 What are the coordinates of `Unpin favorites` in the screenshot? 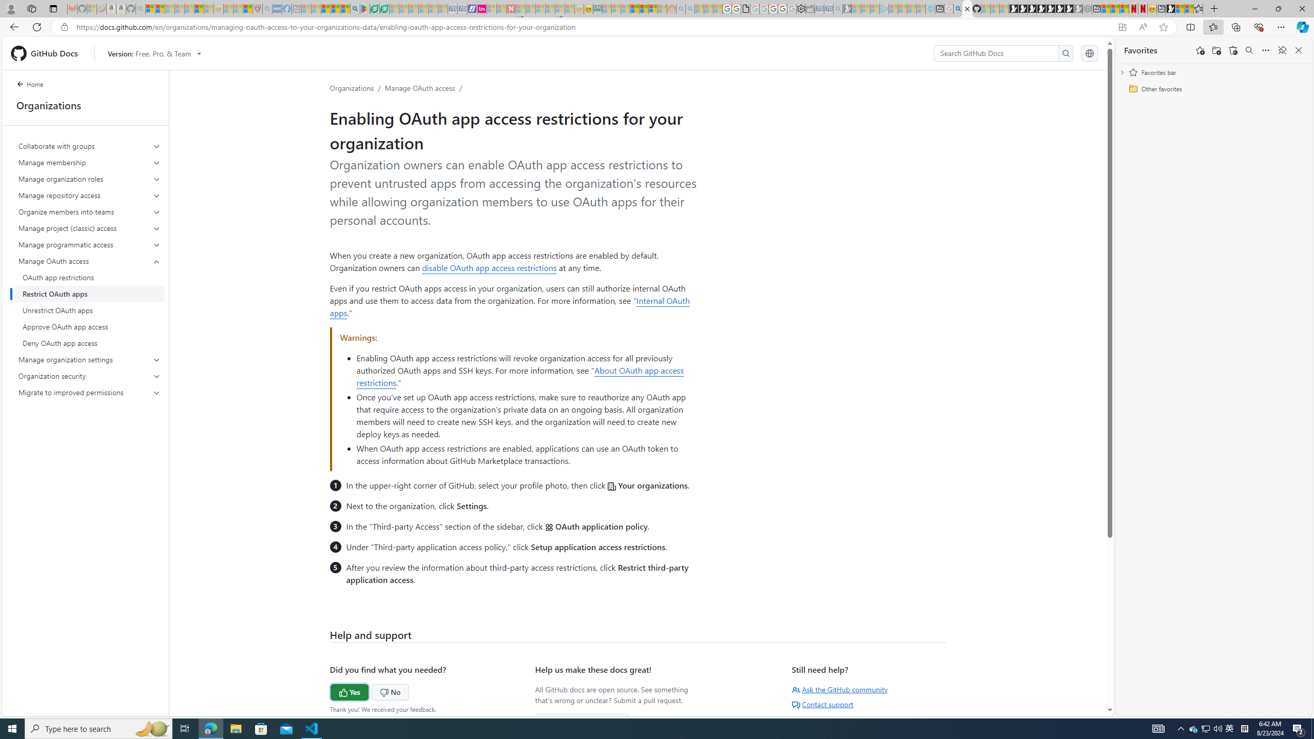 It's located at (1282, 50).